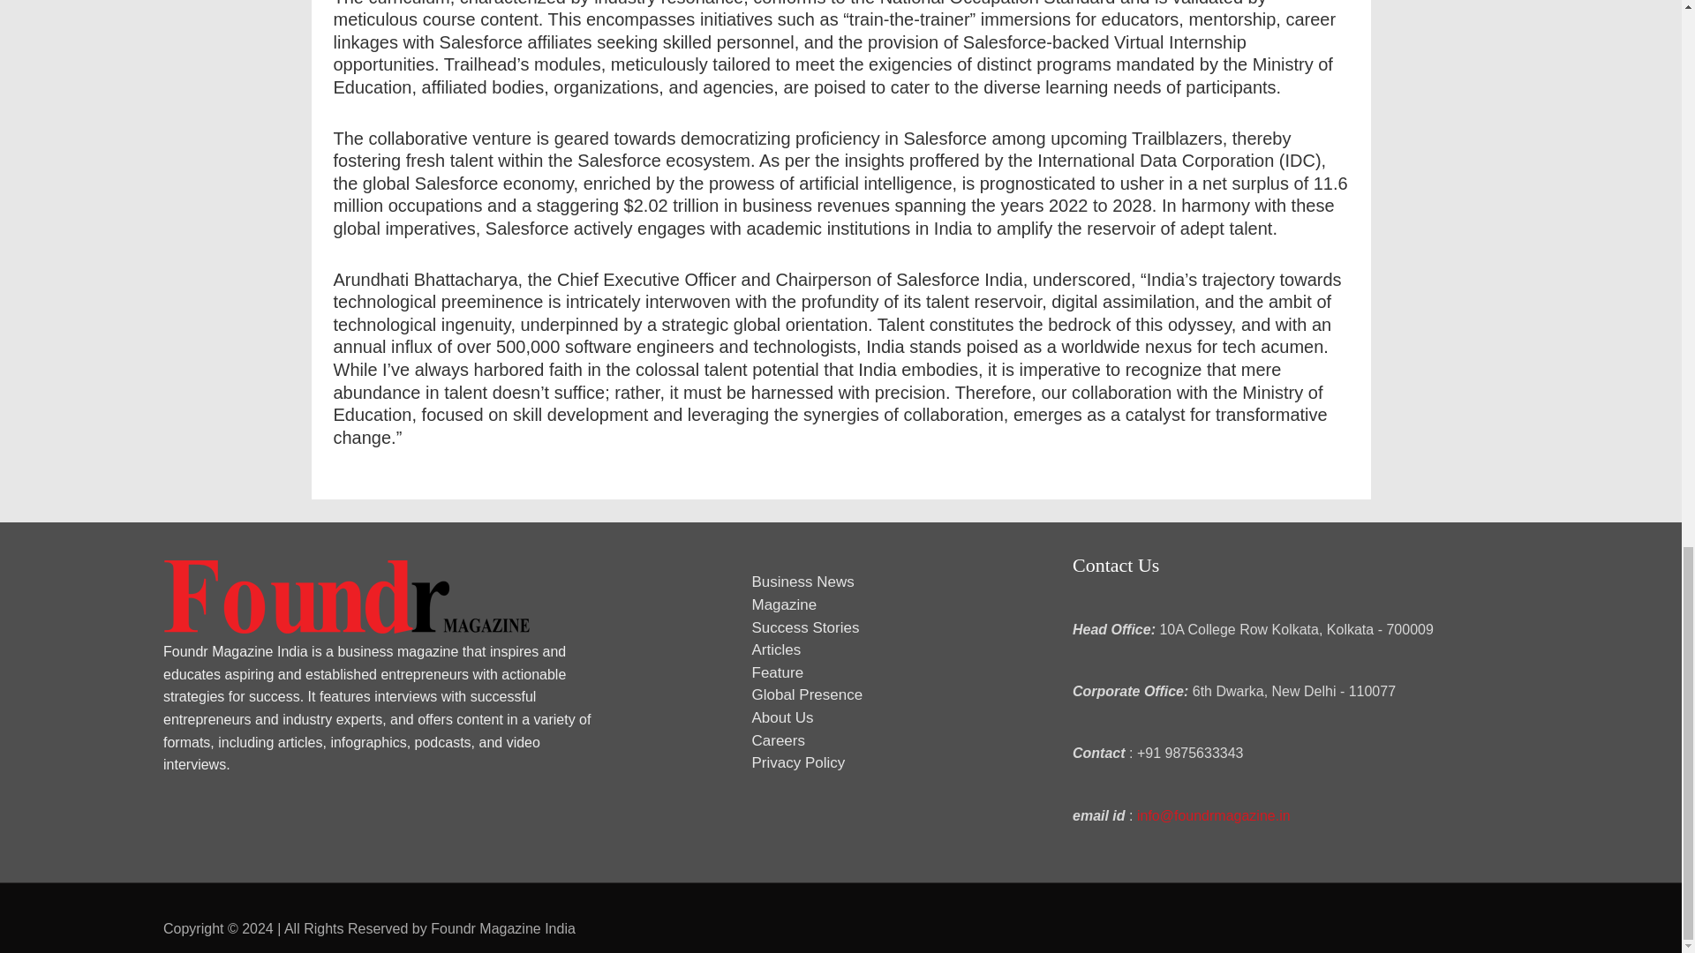 This screenshot has height=953, width=1695. What do you see at coordinates (803, 582) in the screenshot?
I see `Business News` at bounding box center [803, 582].